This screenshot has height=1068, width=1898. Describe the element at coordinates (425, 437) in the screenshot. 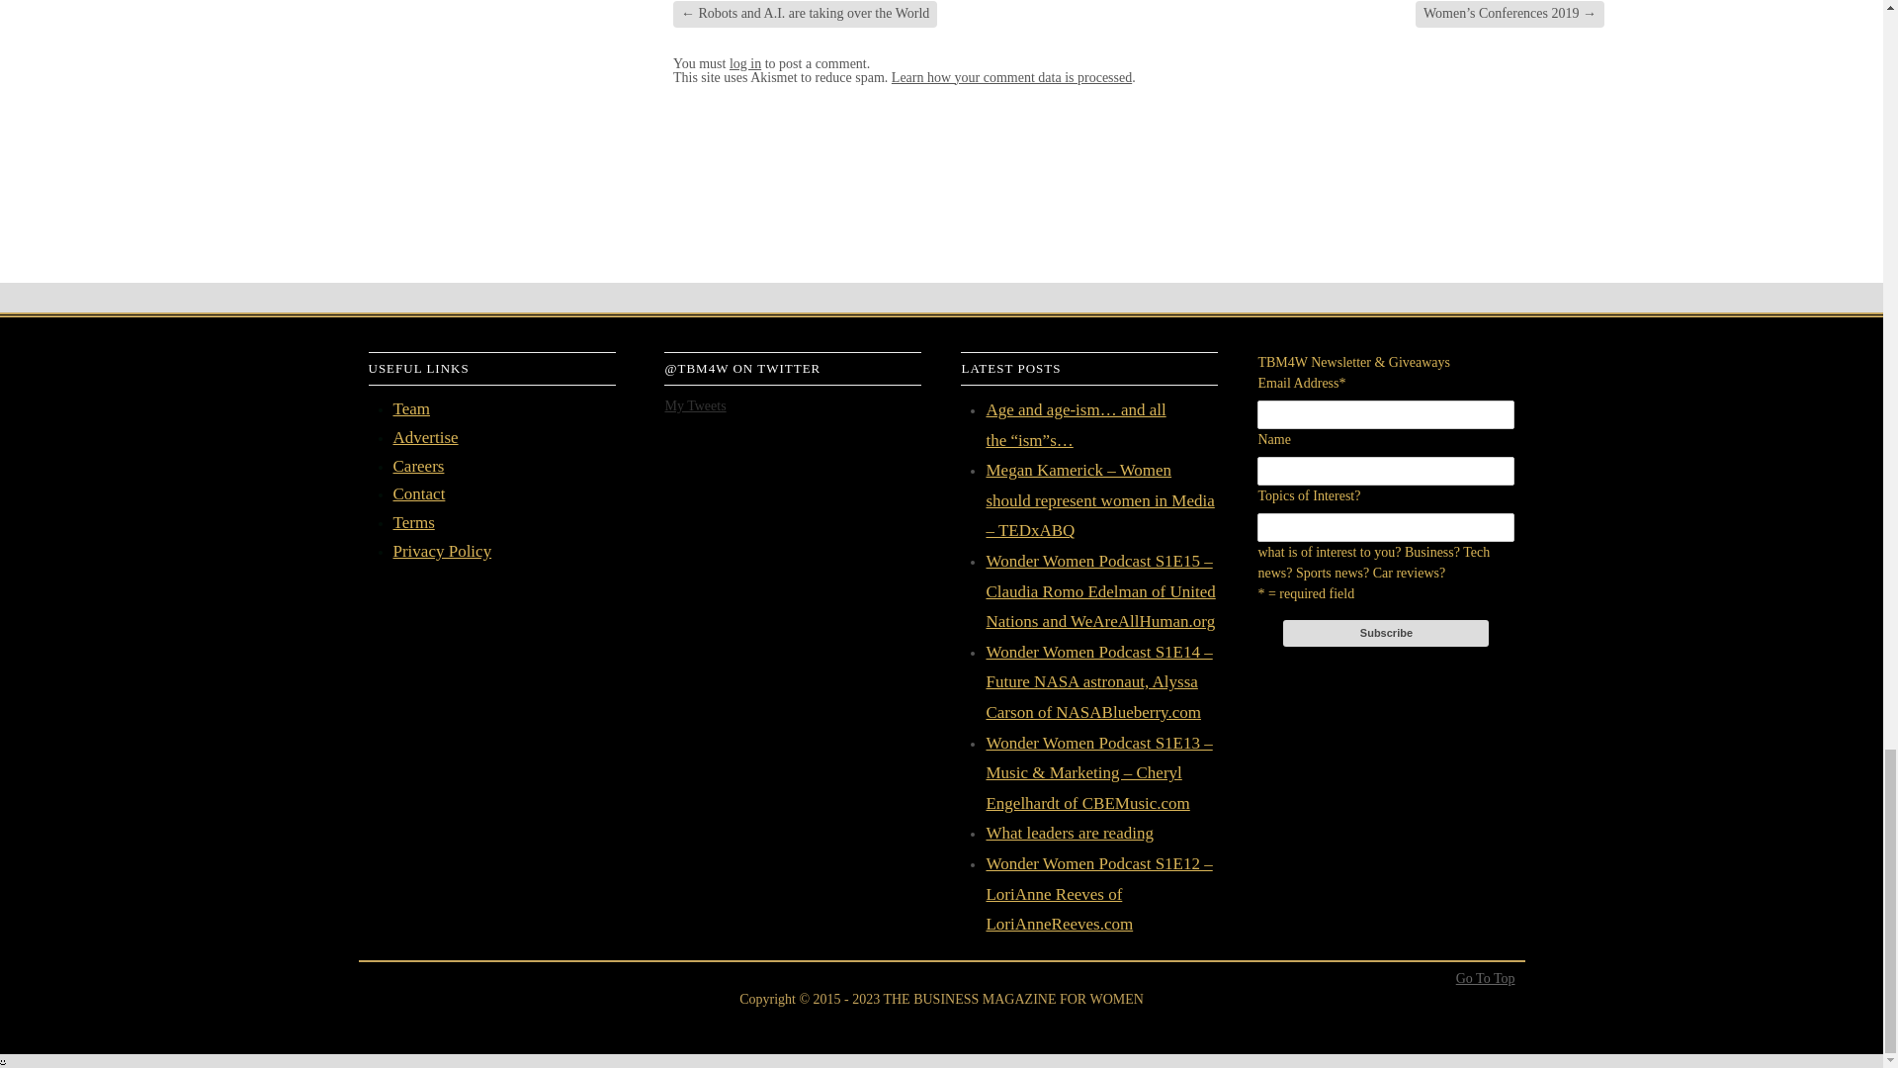

I see `Advertise` at that location.